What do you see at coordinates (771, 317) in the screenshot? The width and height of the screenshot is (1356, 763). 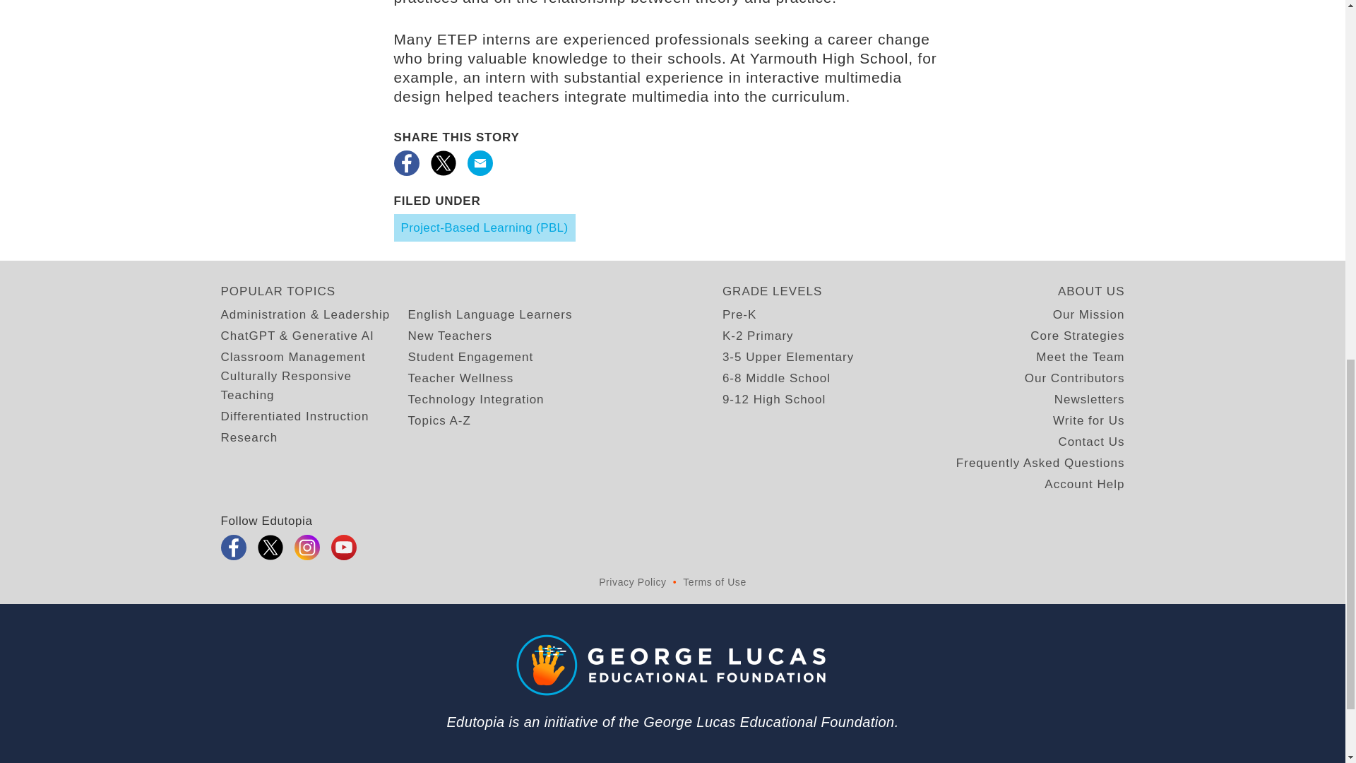 I see `9-12 High School` at bounding box center [771, 317].